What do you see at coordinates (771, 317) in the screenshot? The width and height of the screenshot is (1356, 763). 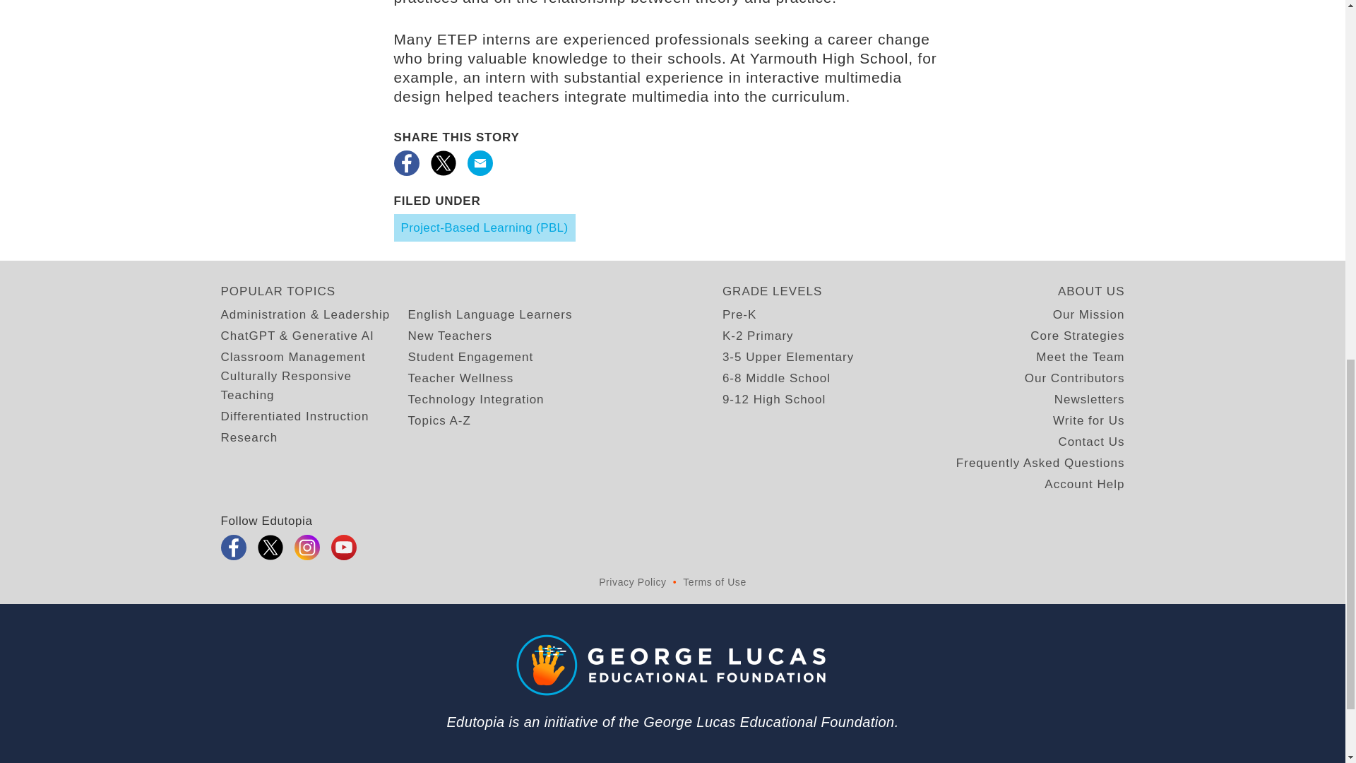 I see `9-12 High School` at bounding box center [771, 317].